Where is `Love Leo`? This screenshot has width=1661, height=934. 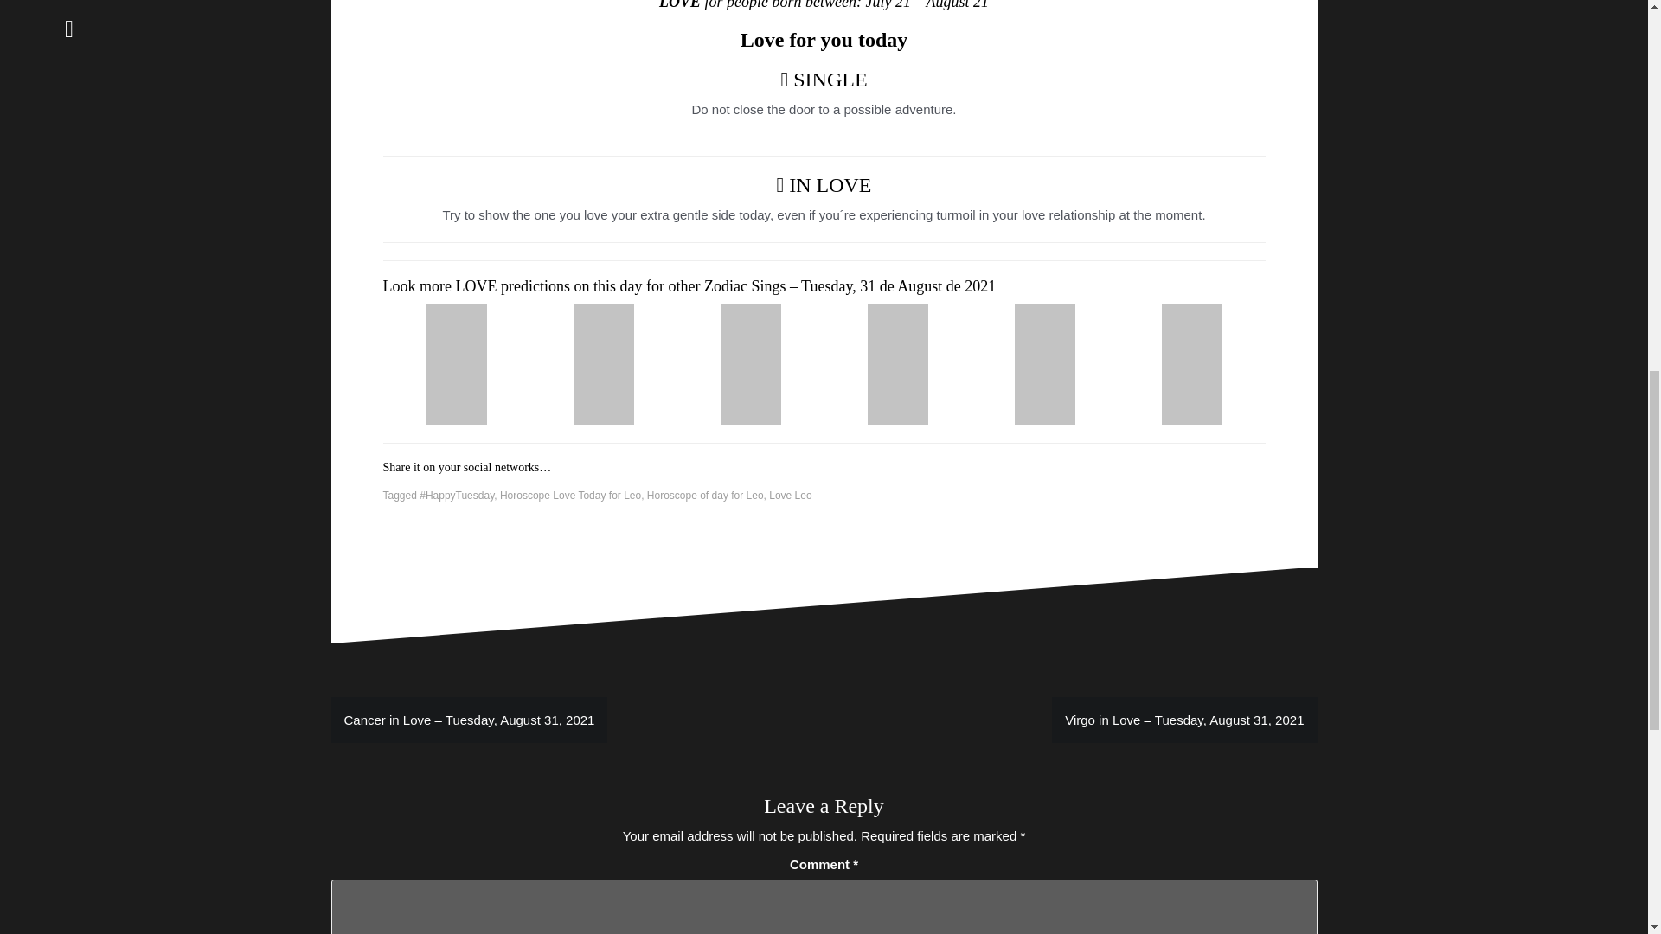 Love Leo is located at coordinates (790, 495).